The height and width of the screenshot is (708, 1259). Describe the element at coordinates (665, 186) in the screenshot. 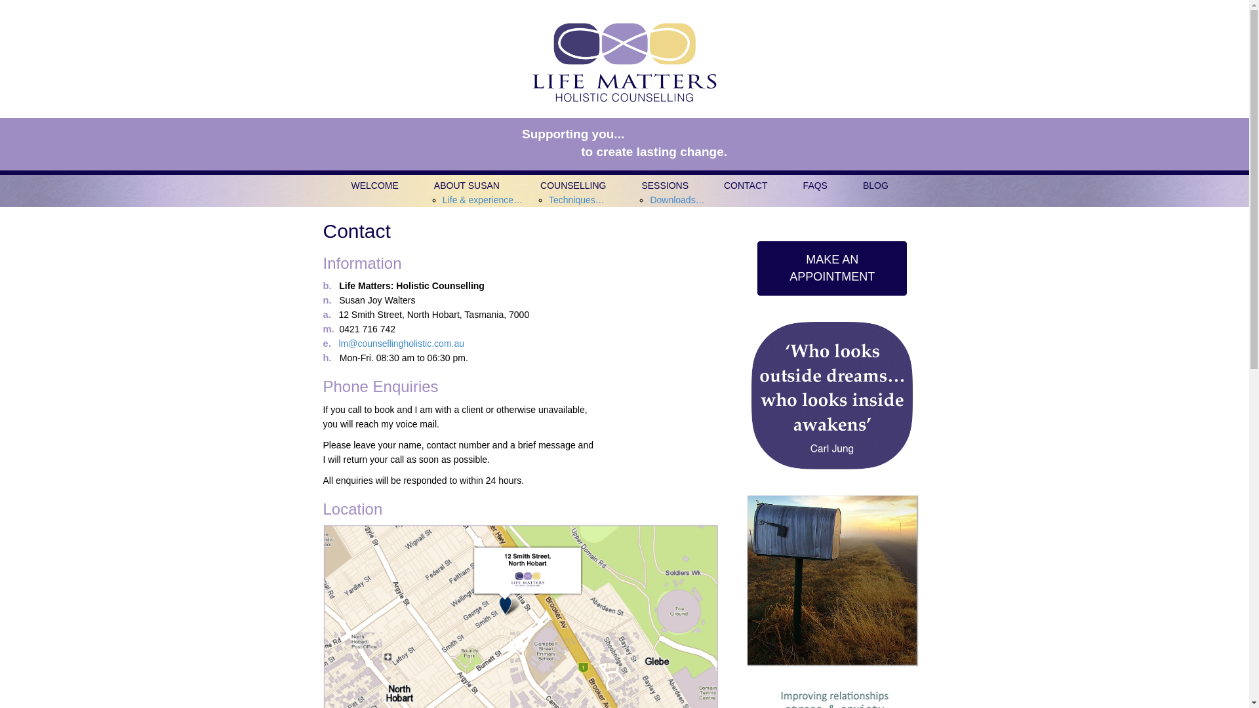

I see `SESSIONS` at that location.